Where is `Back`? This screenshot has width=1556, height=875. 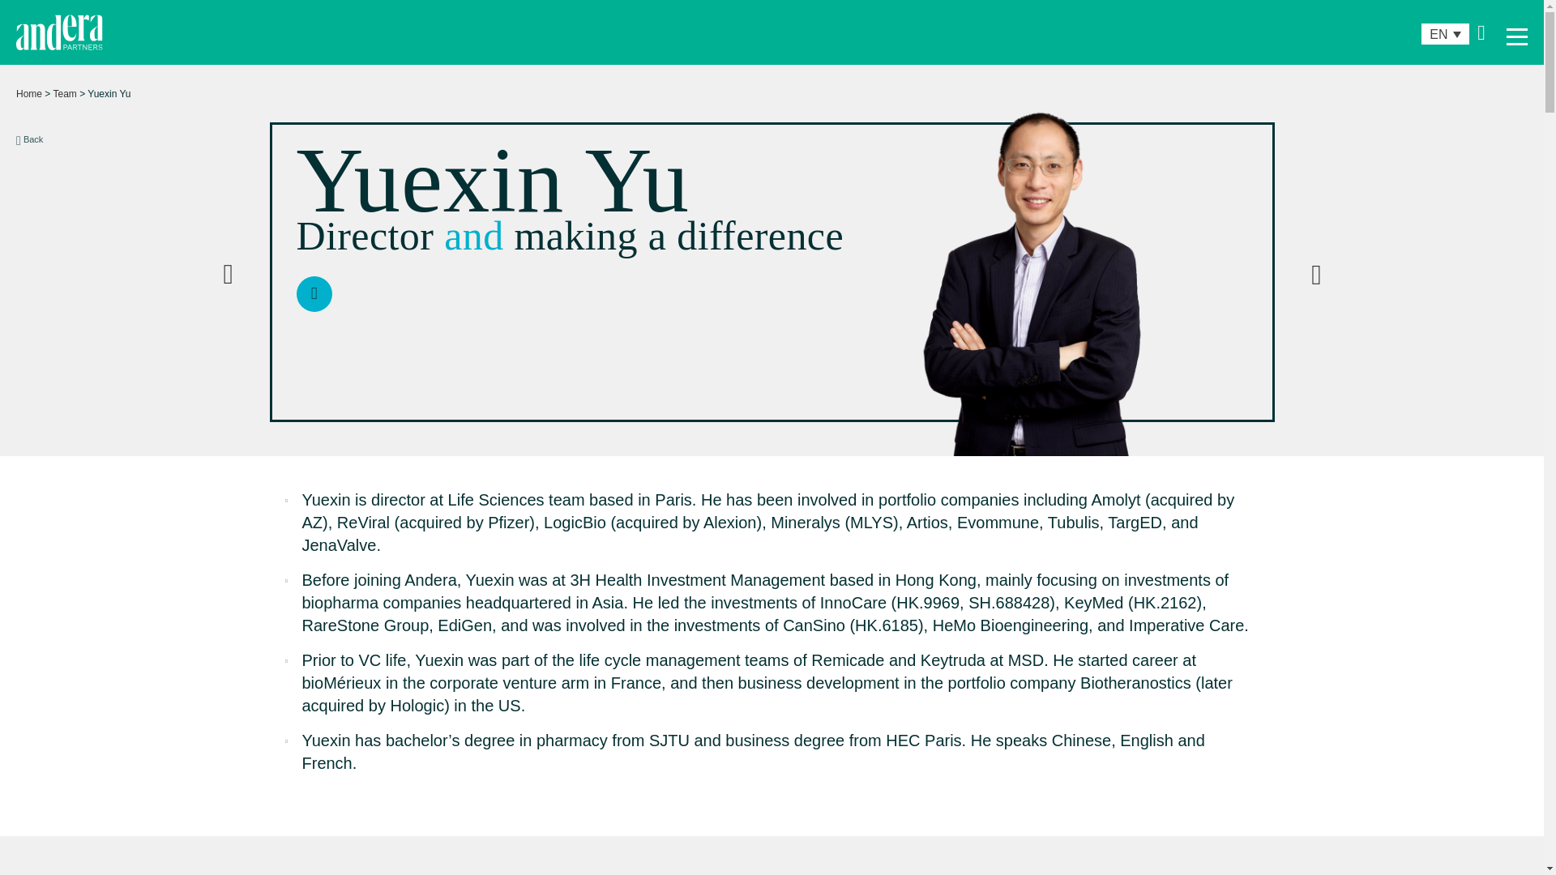 Back is located at coordinates (29, 139).